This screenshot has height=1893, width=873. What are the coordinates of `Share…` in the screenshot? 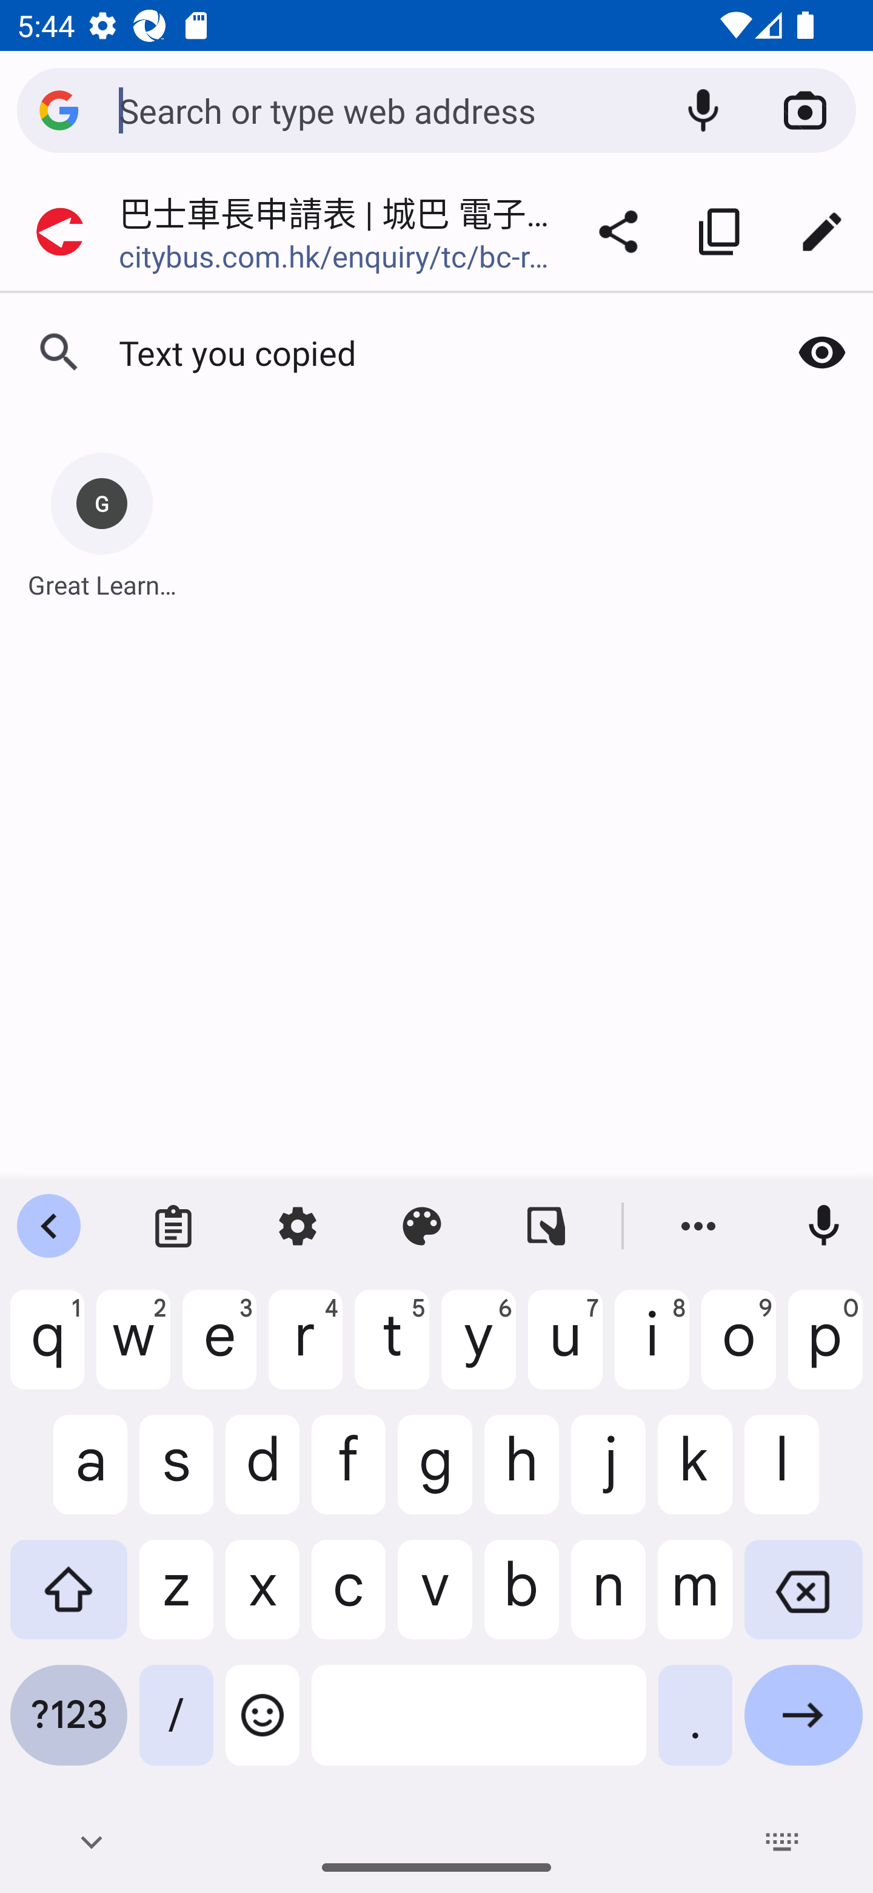 It's located at (618, 232).